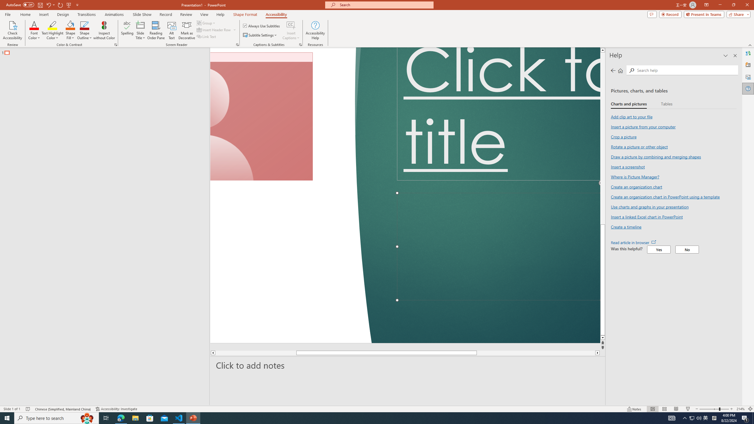 This screenshot has width=754, height=424. I want to click on Insert a screenshot, so click(627, 167).